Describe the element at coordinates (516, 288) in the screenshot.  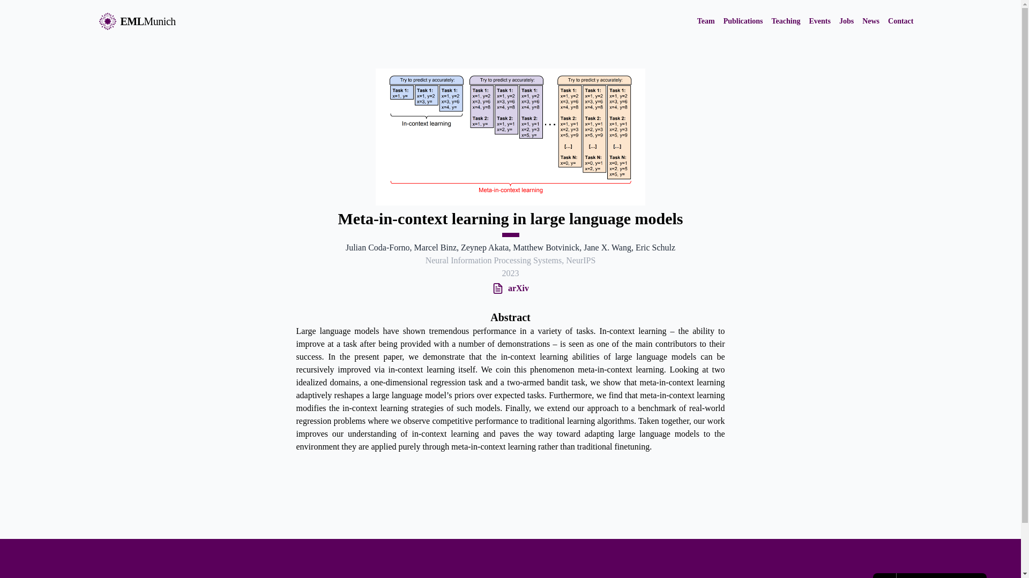
I see `arXiv` at that location.